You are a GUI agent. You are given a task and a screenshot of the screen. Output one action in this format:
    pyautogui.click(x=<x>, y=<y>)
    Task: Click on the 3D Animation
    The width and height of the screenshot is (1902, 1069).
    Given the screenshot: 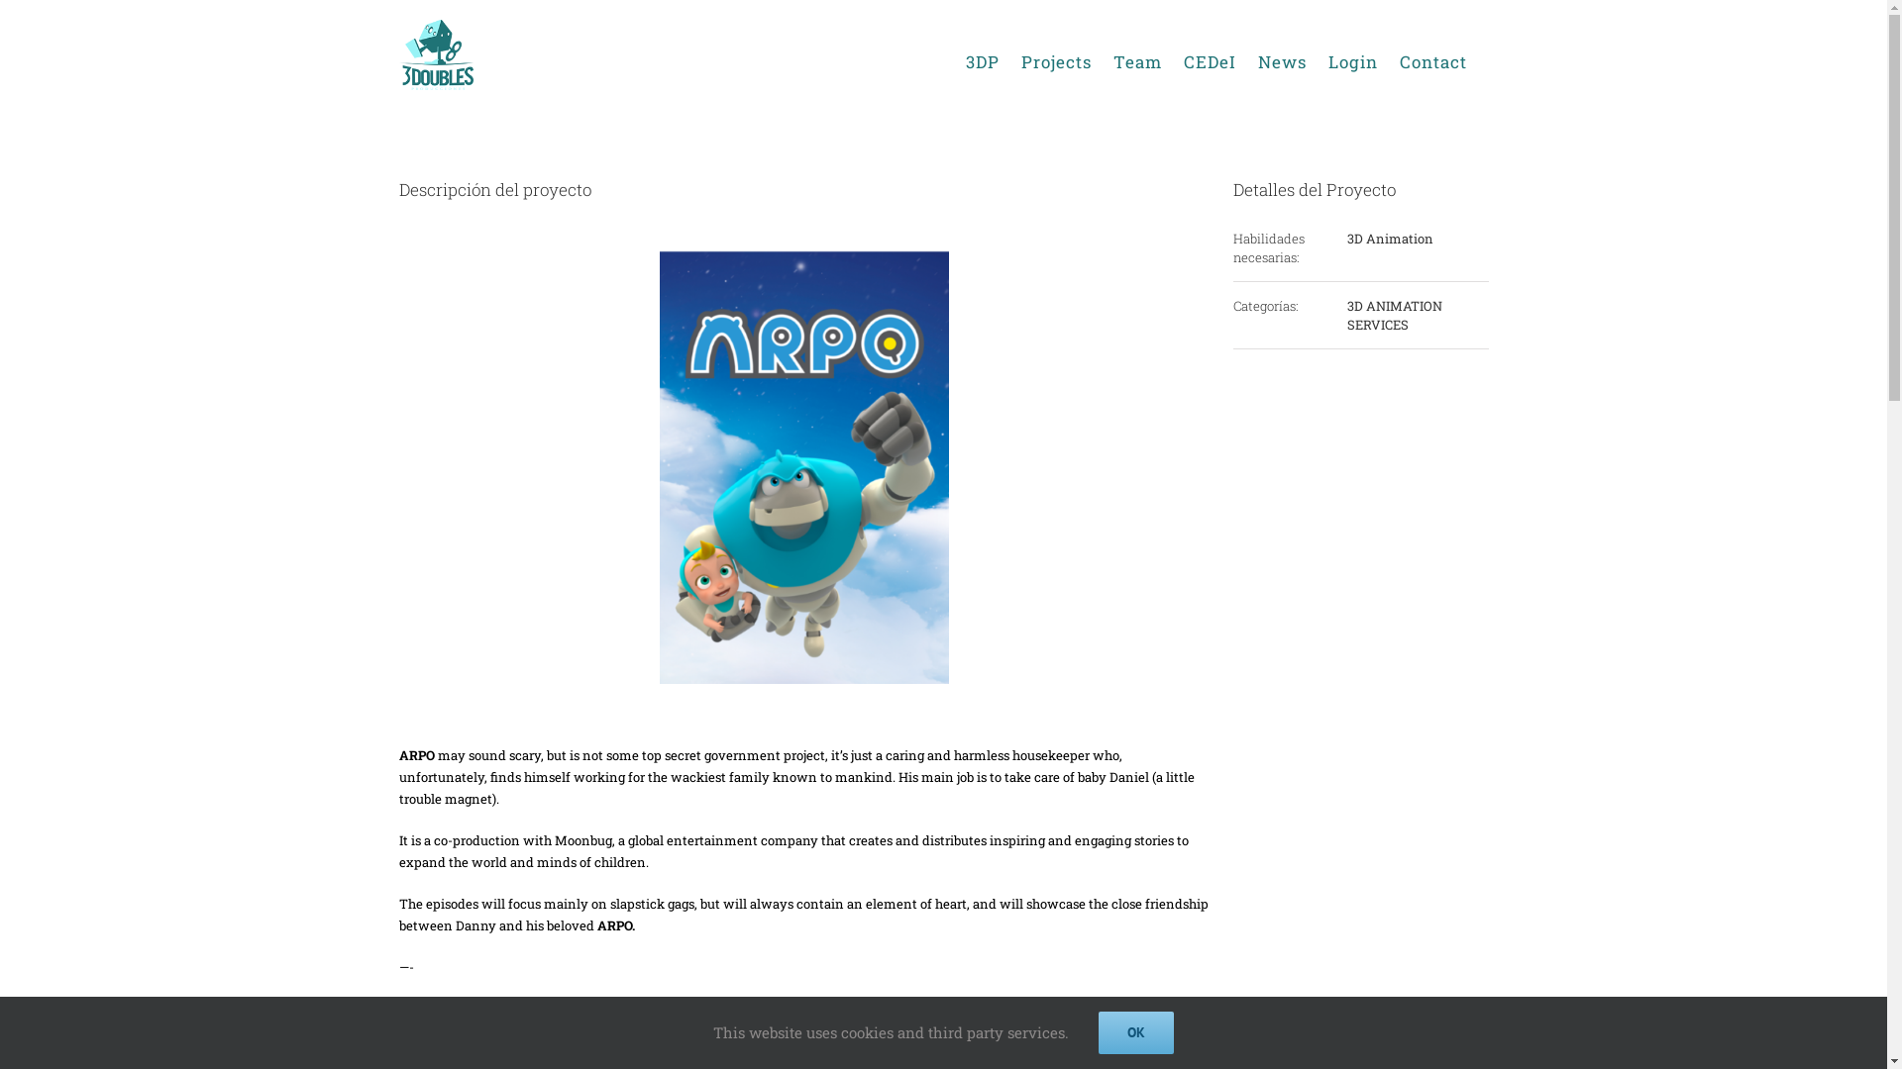 What is the action you would take?
    pyautogui.click(x=1391, y=239)
    